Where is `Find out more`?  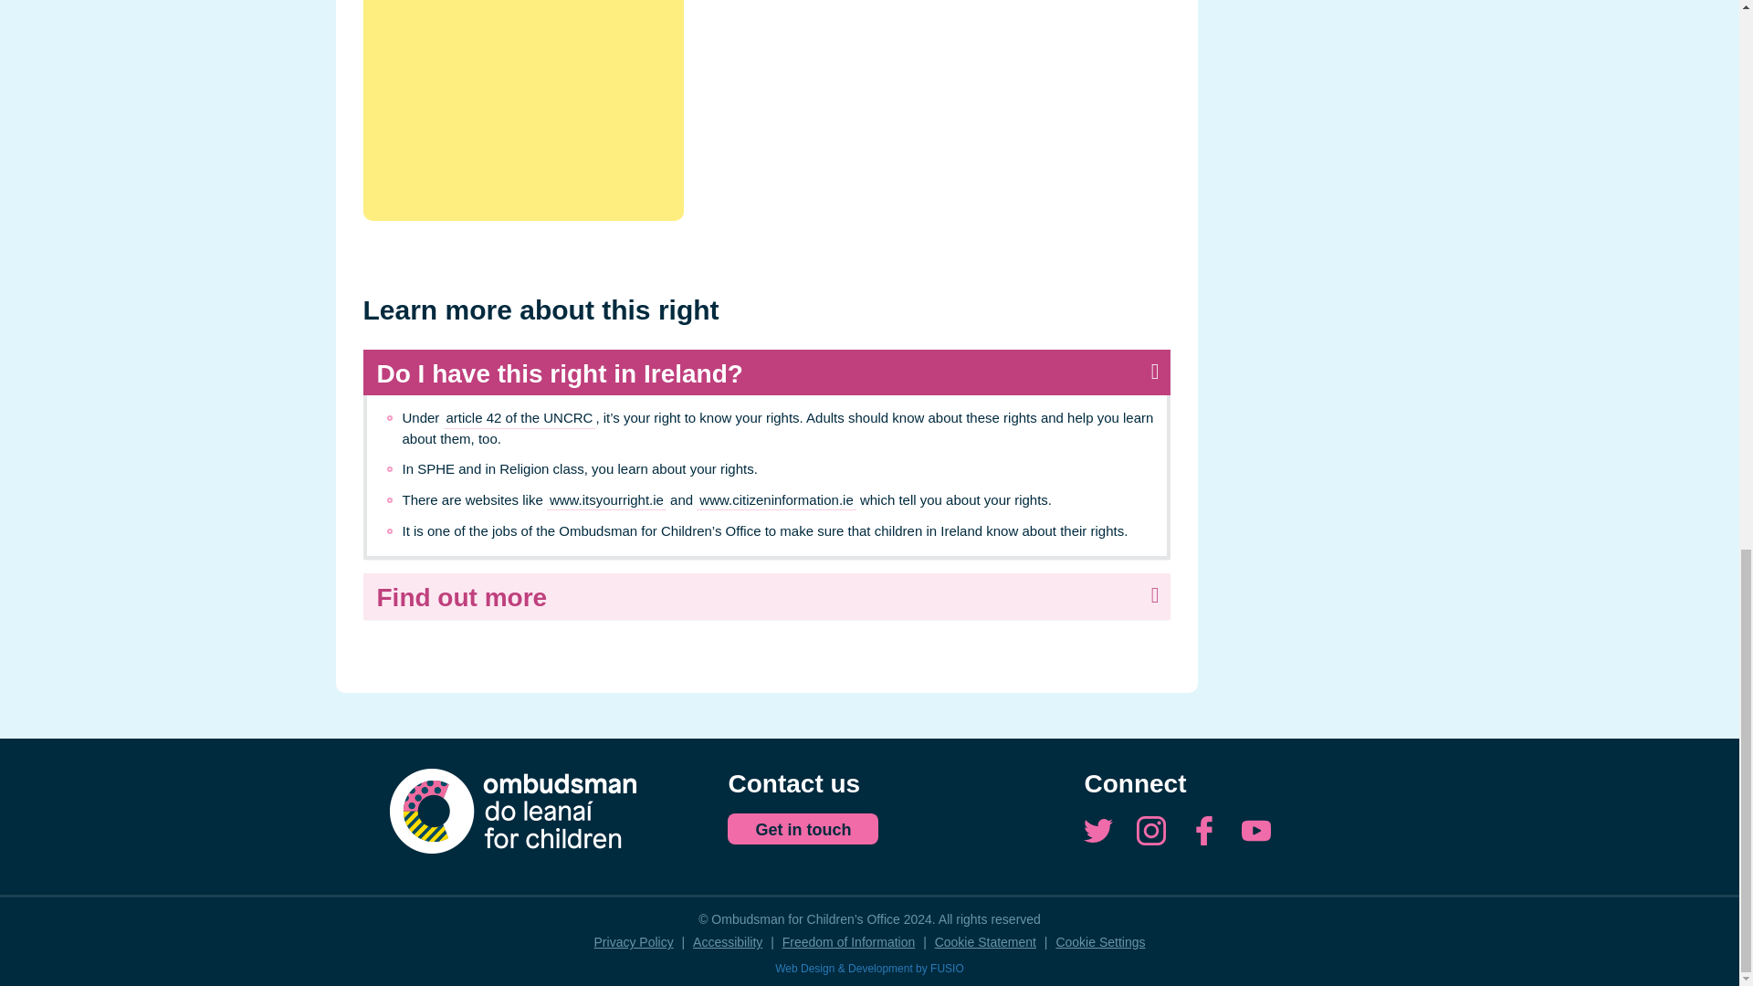
Find out more is located at coordinates (767, 596).